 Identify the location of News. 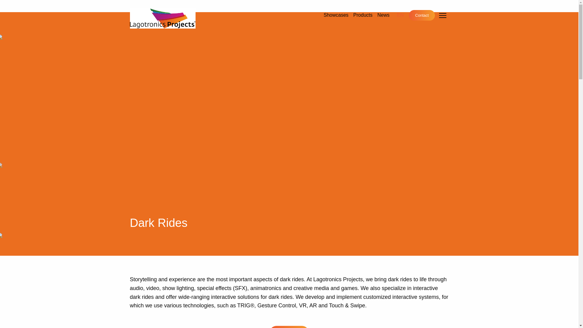
(383, 15).